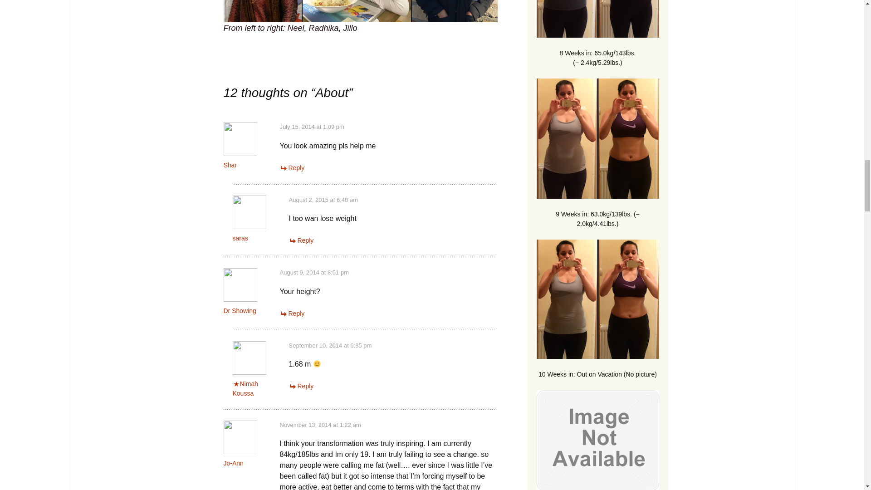 The width and height of the screenshot is (871, 490). I want to click on August 2, 2015 at 6:48 am, so click(323, 200).